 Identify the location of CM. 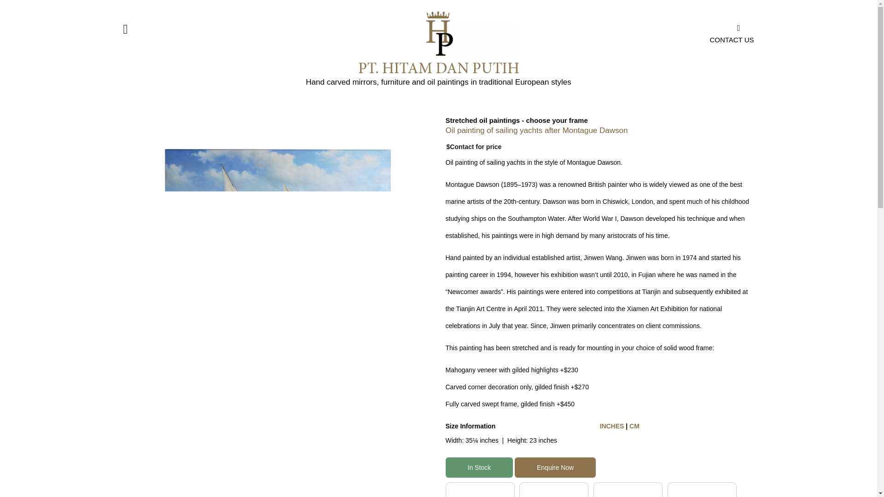
(634, 426).